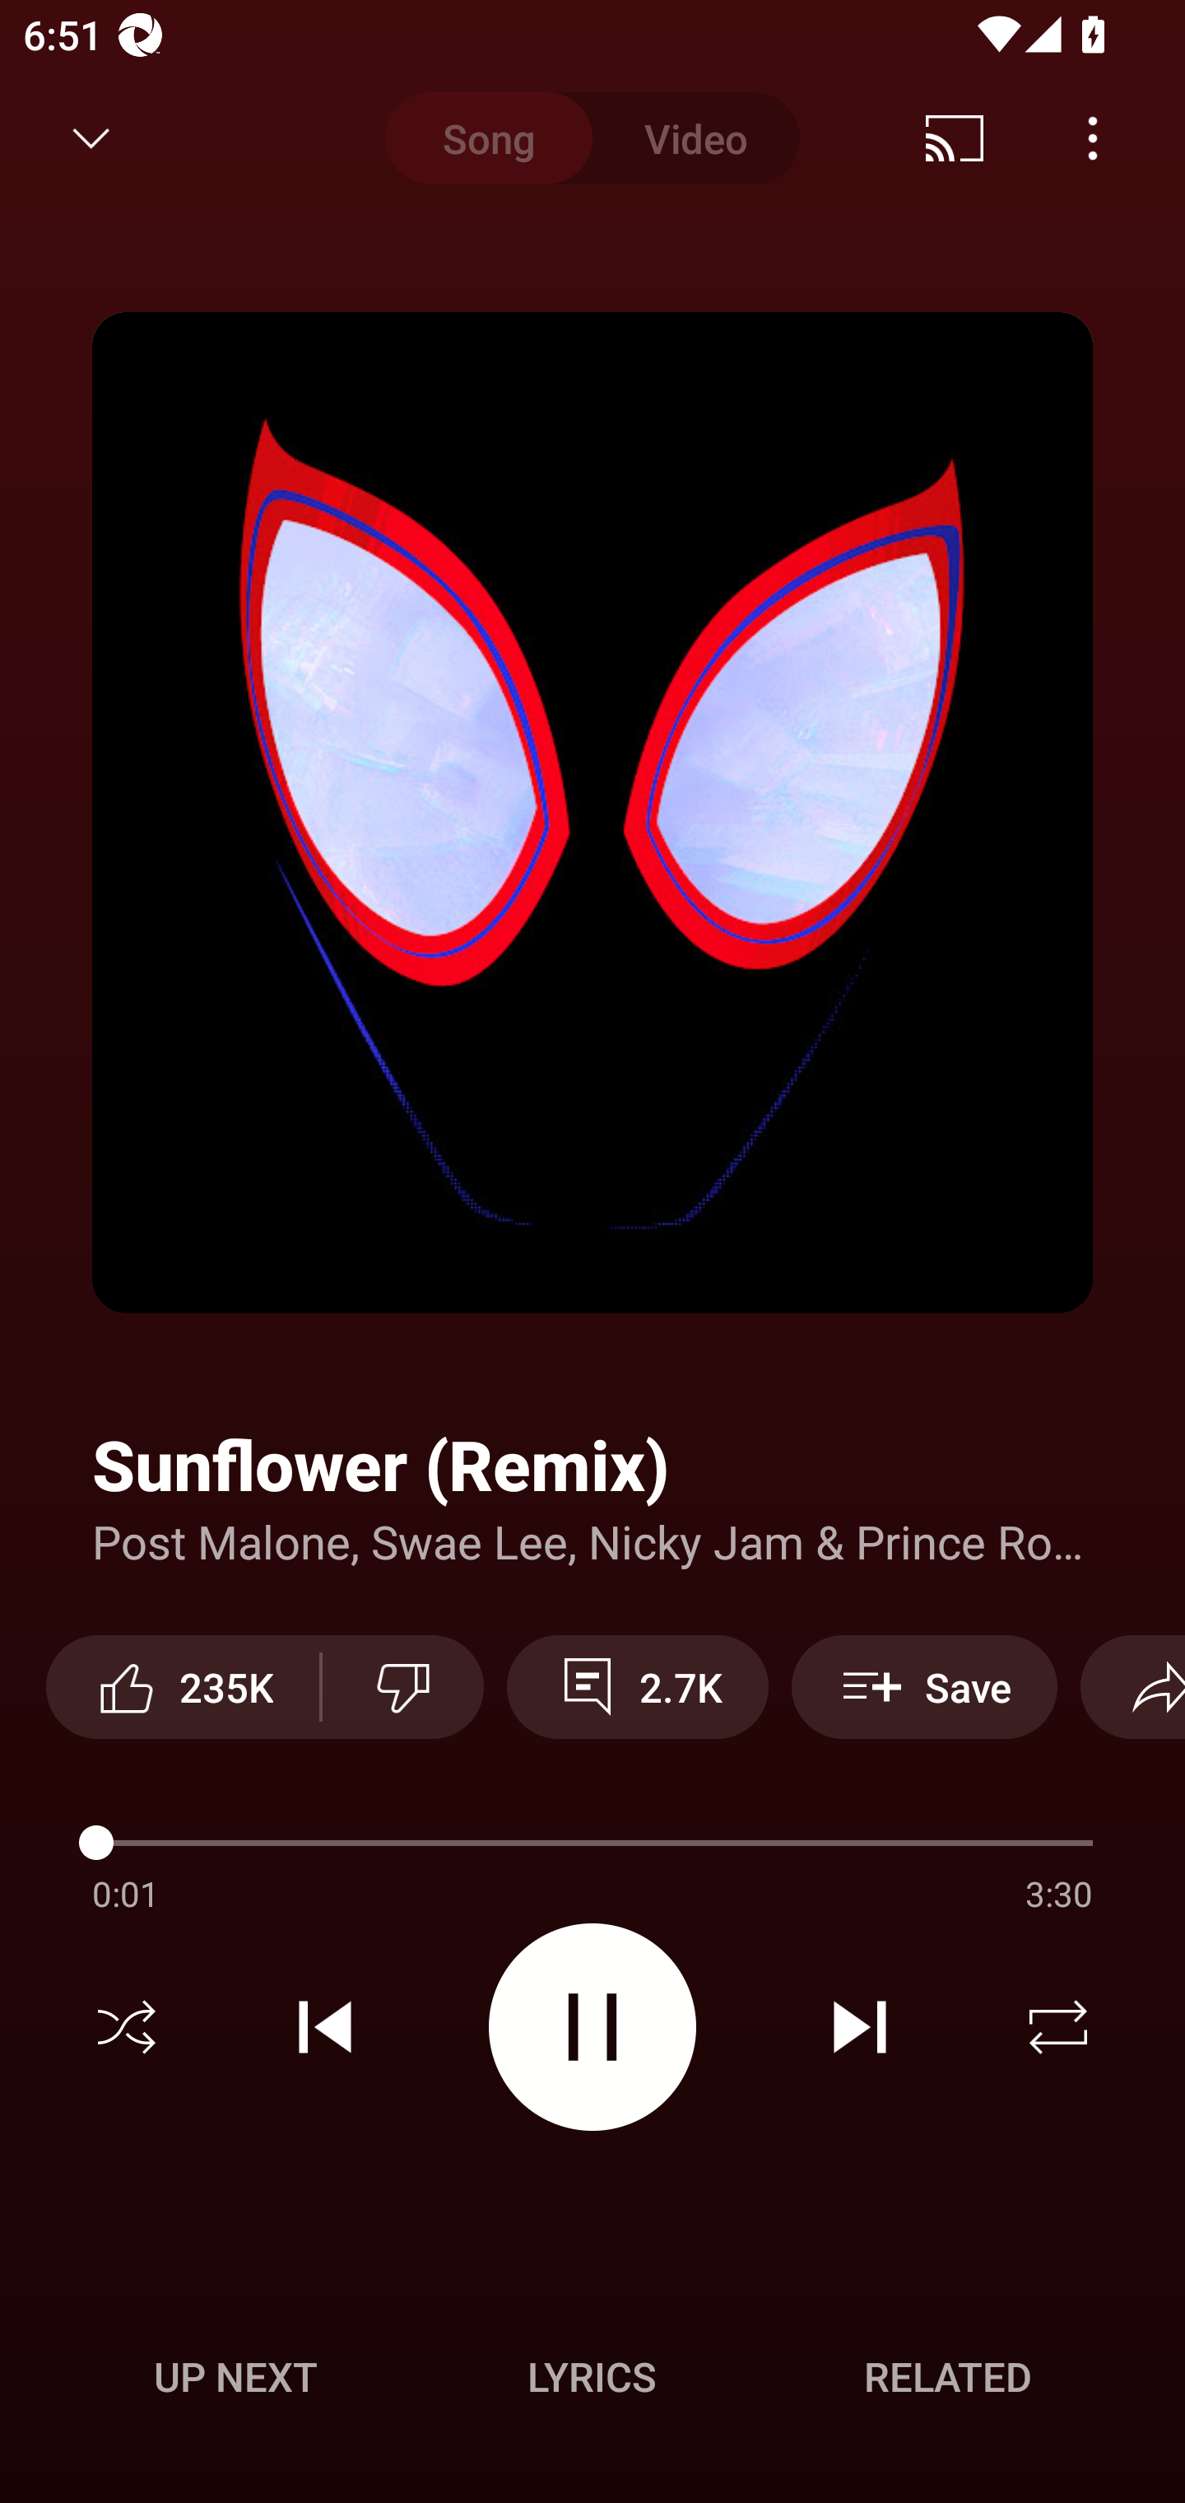  I want to click on Menu, so click(1093, 138).